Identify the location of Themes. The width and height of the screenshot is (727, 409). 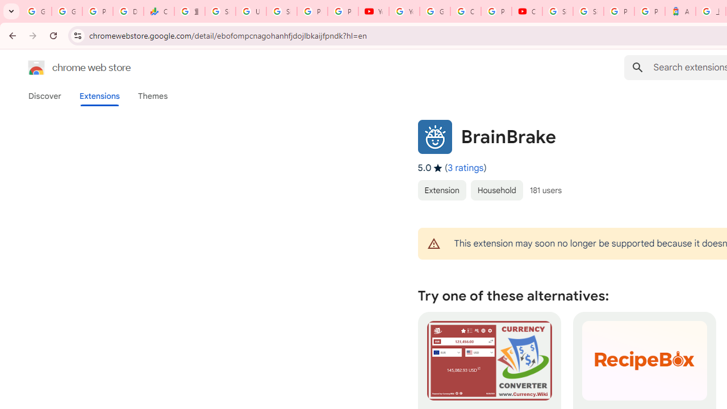
(153, 96).